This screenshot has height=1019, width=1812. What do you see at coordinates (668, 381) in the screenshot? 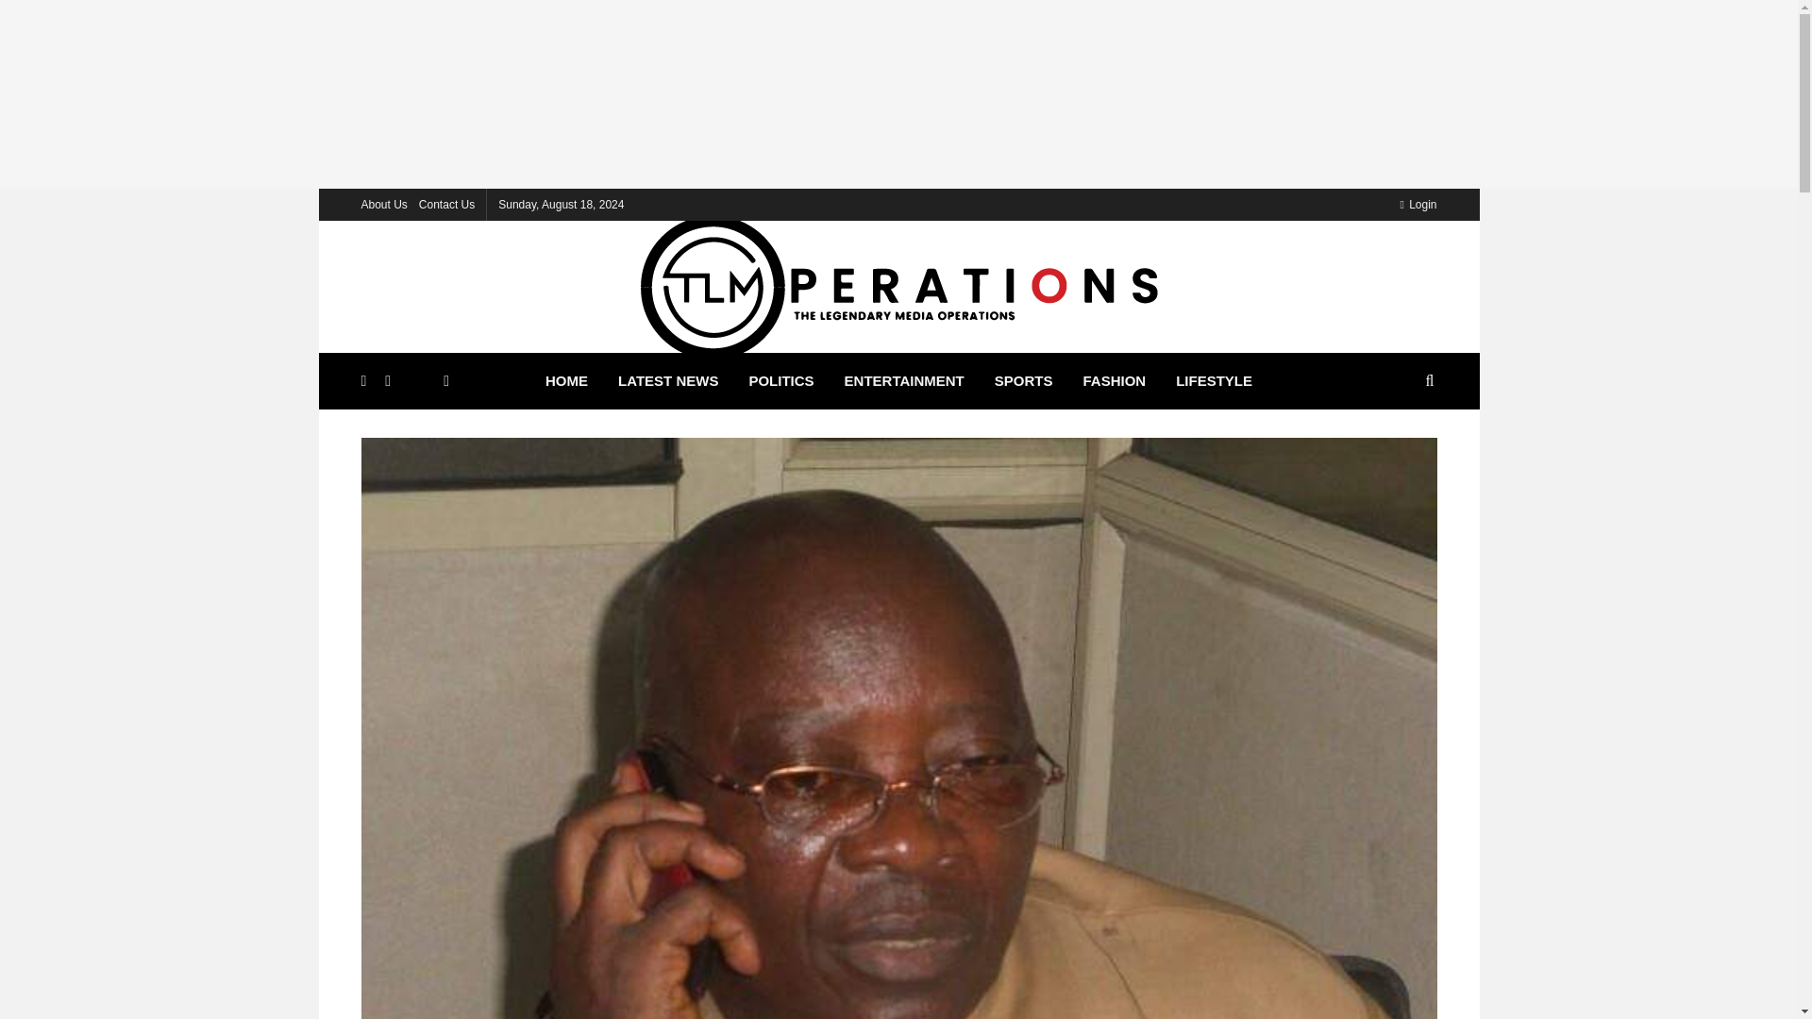
I see `LATEST NEWS` at bounding box center [668, 381].